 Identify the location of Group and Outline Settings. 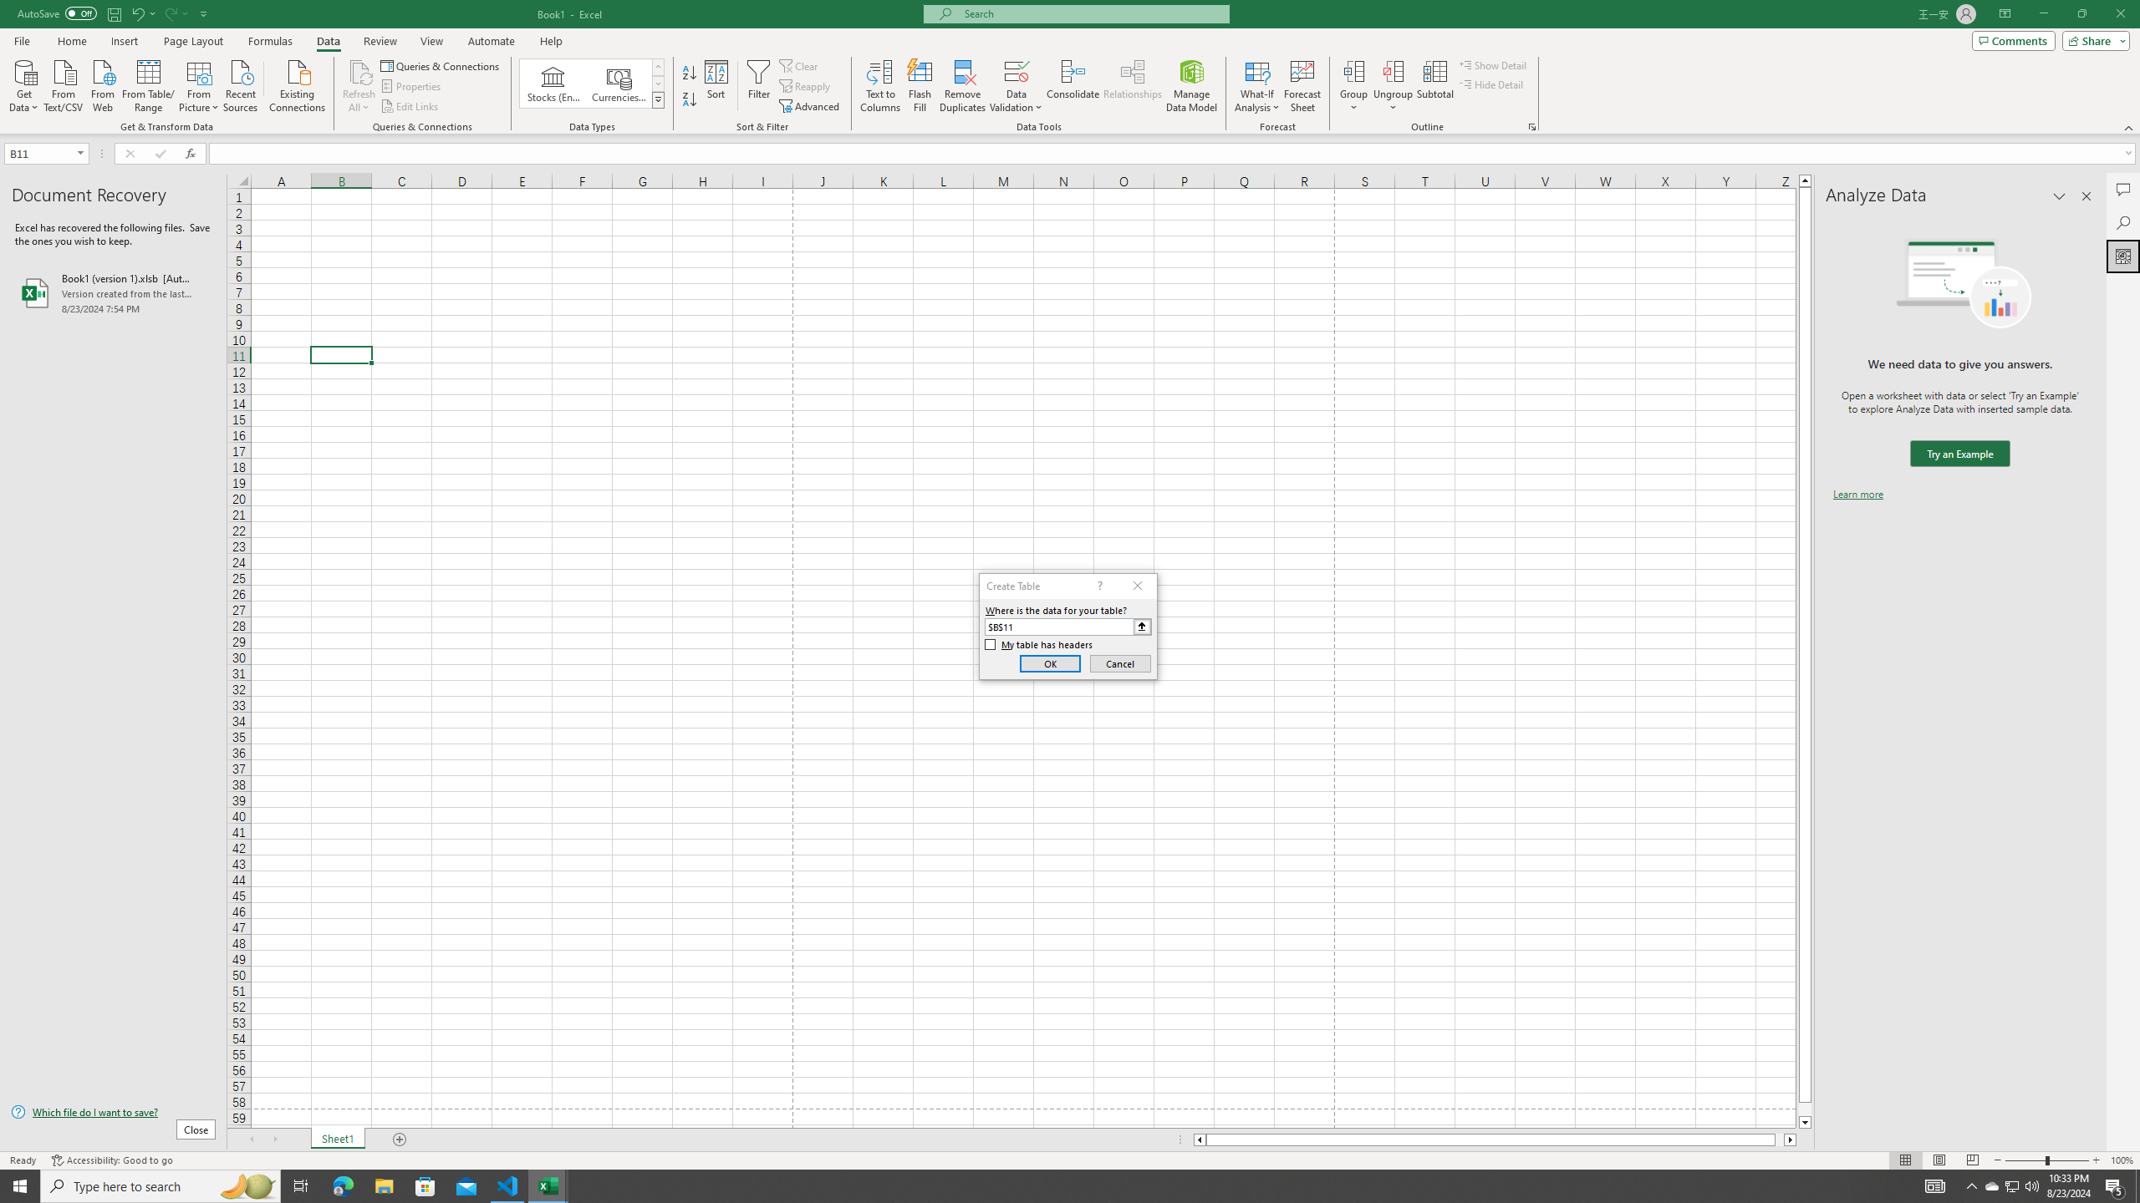
(1531, 127).